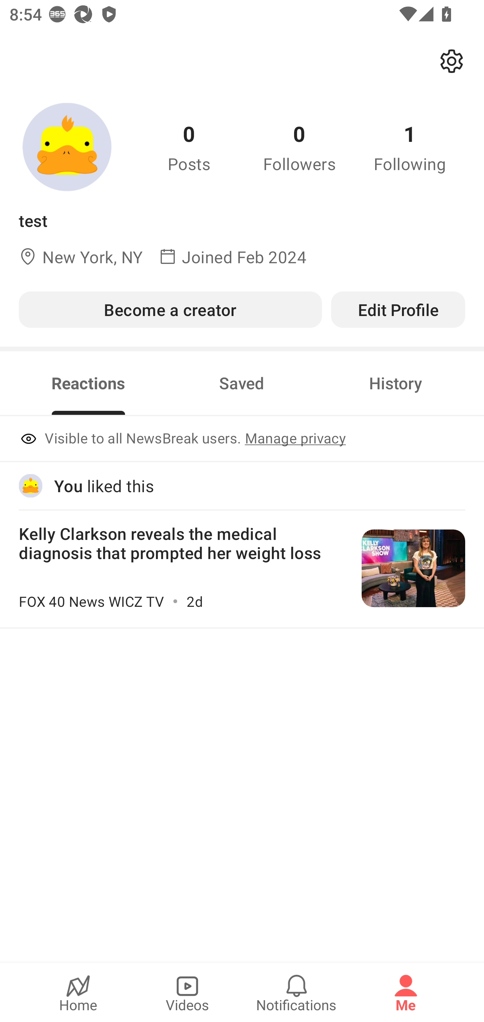  What do you see at coordinates (242, 383) in the screenshot?
I see `Saved` at bounding box center [242, 383].